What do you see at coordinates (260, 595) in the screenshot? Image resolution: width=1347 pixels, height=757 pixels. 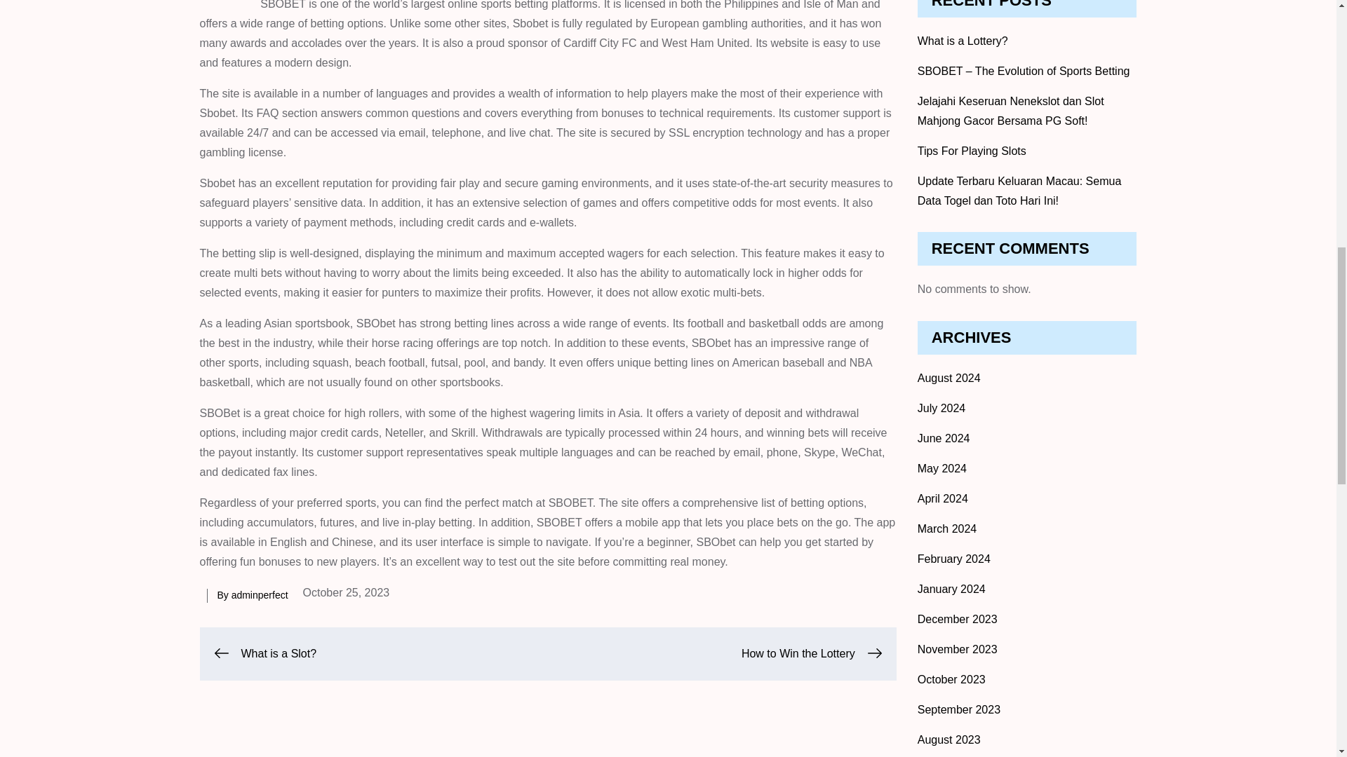 I see `adminperfect` at bounding box center [260, 595].